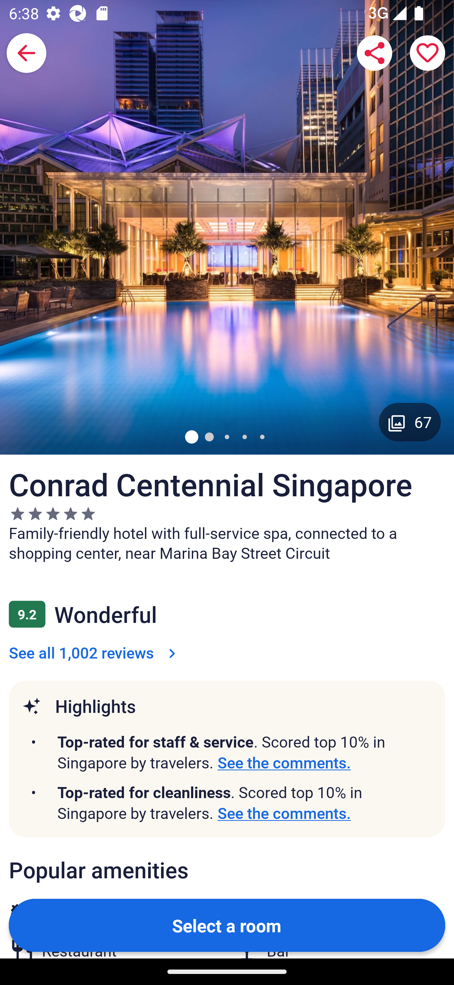 The height and width of the screenshot is (985, 454). I want to click on Share Conrad Centennial Singapore, so click(375, 53).